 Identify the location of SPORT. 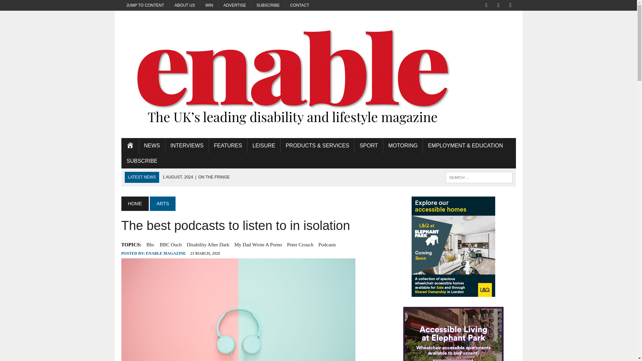
(368, 146).